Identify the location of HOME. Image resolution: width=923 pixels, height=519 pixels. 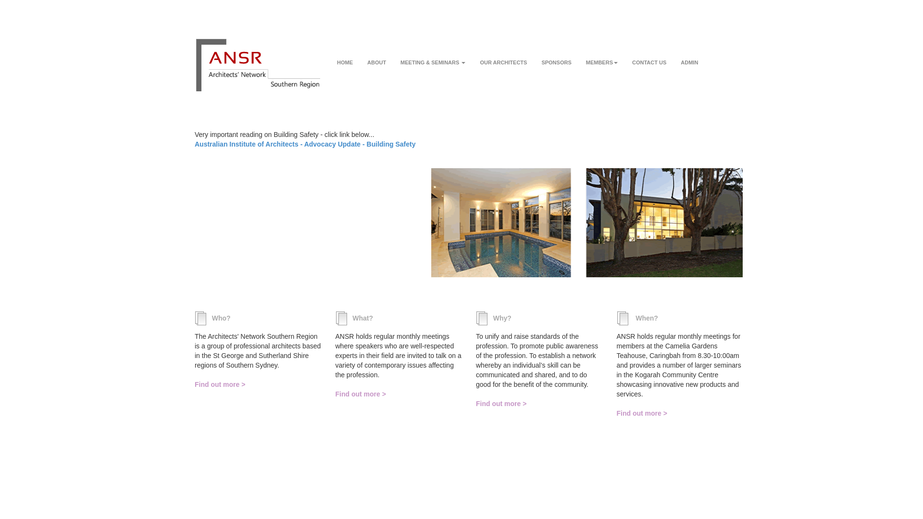
(345, 55).